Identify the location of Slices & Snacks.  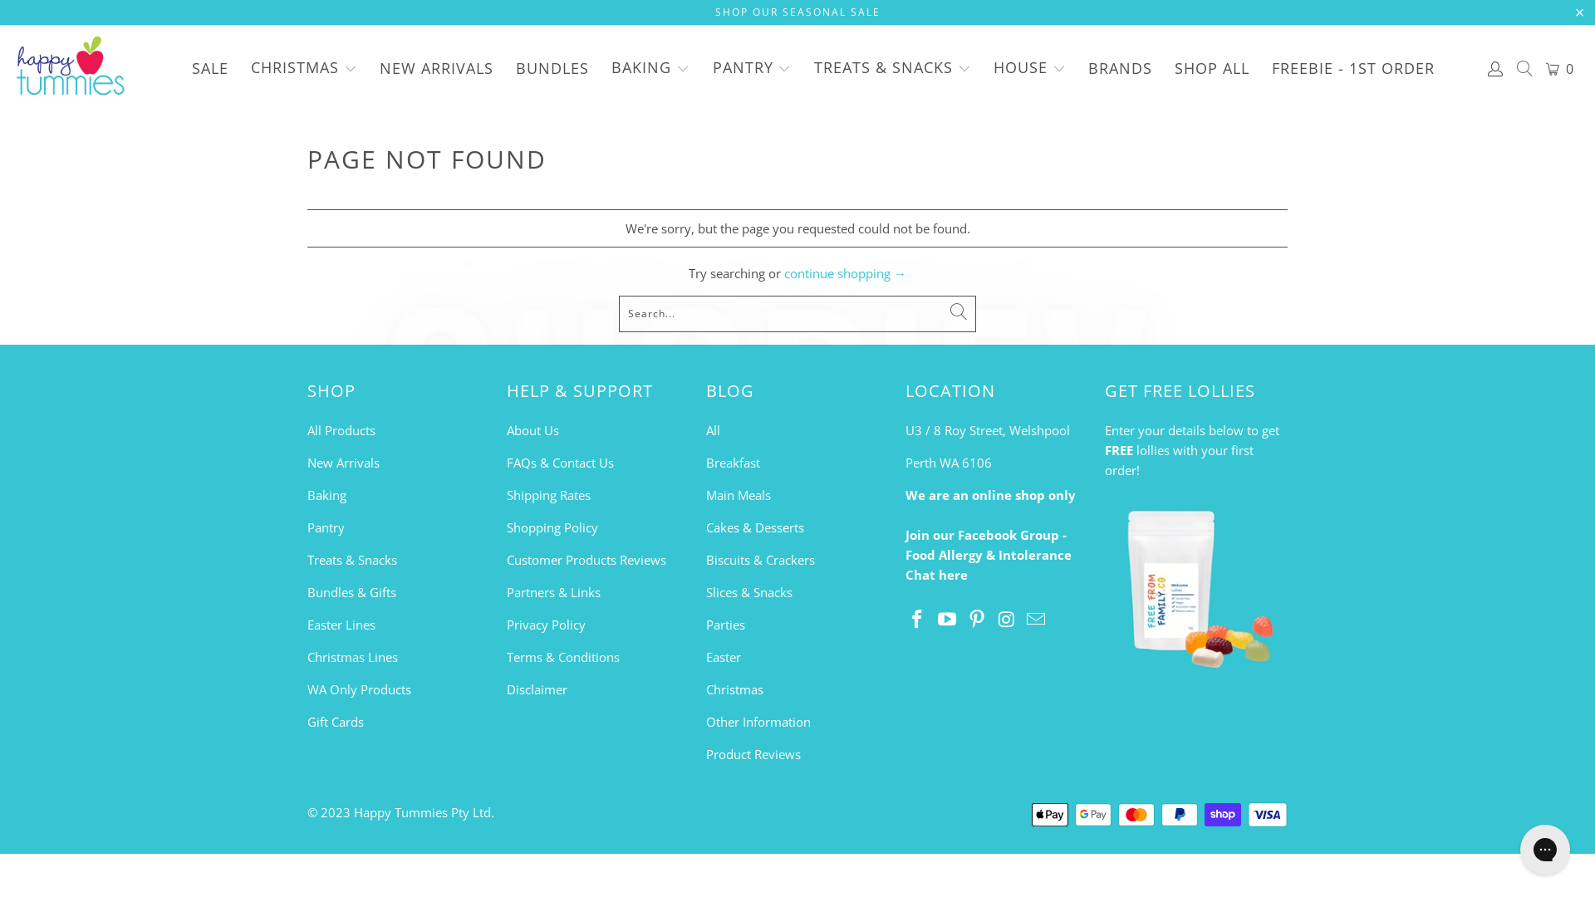
(749, 592).